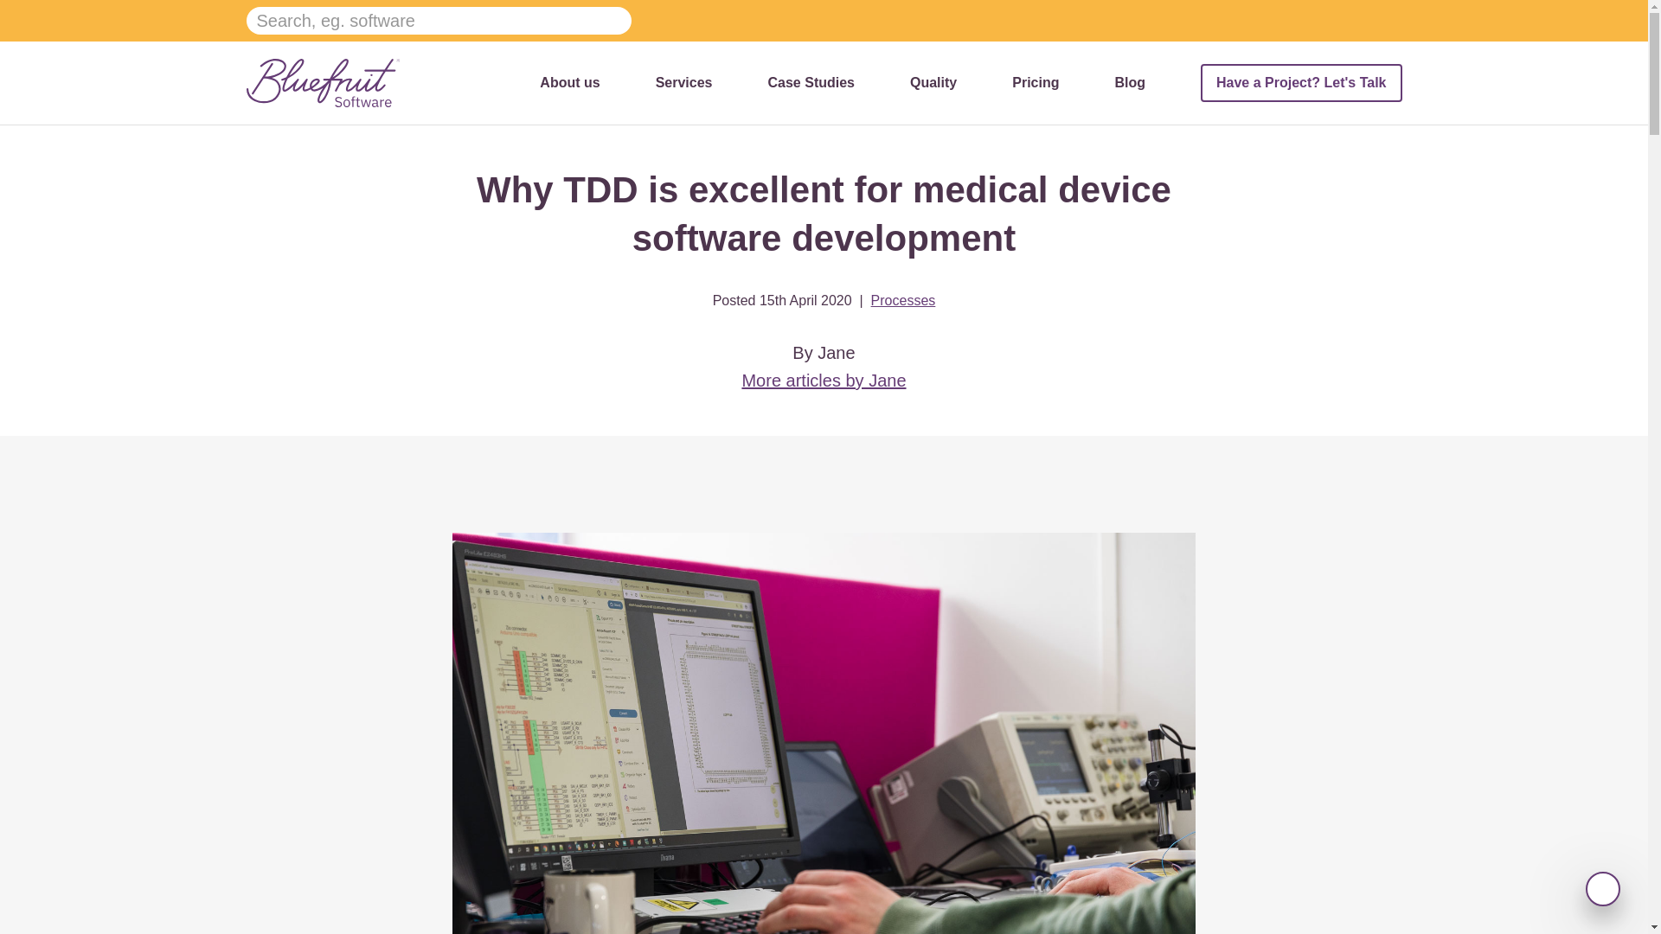 The image size is (1661, 934). Describe the element at coordinates (683, 82) in the screenshot. I see `Services` at that location.